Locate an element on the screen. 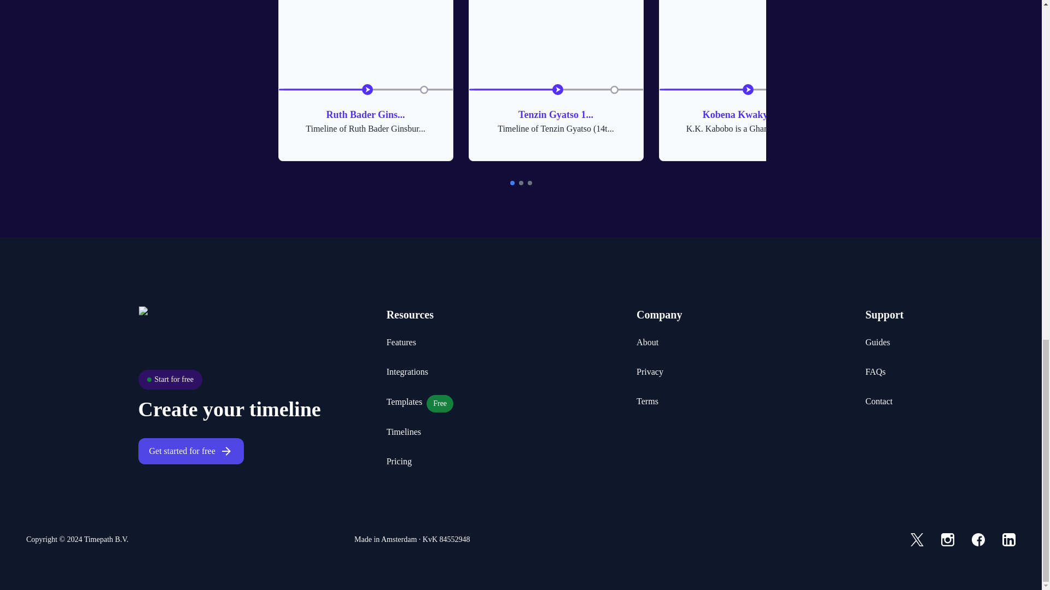  Features is located at coordinates (877, 342).